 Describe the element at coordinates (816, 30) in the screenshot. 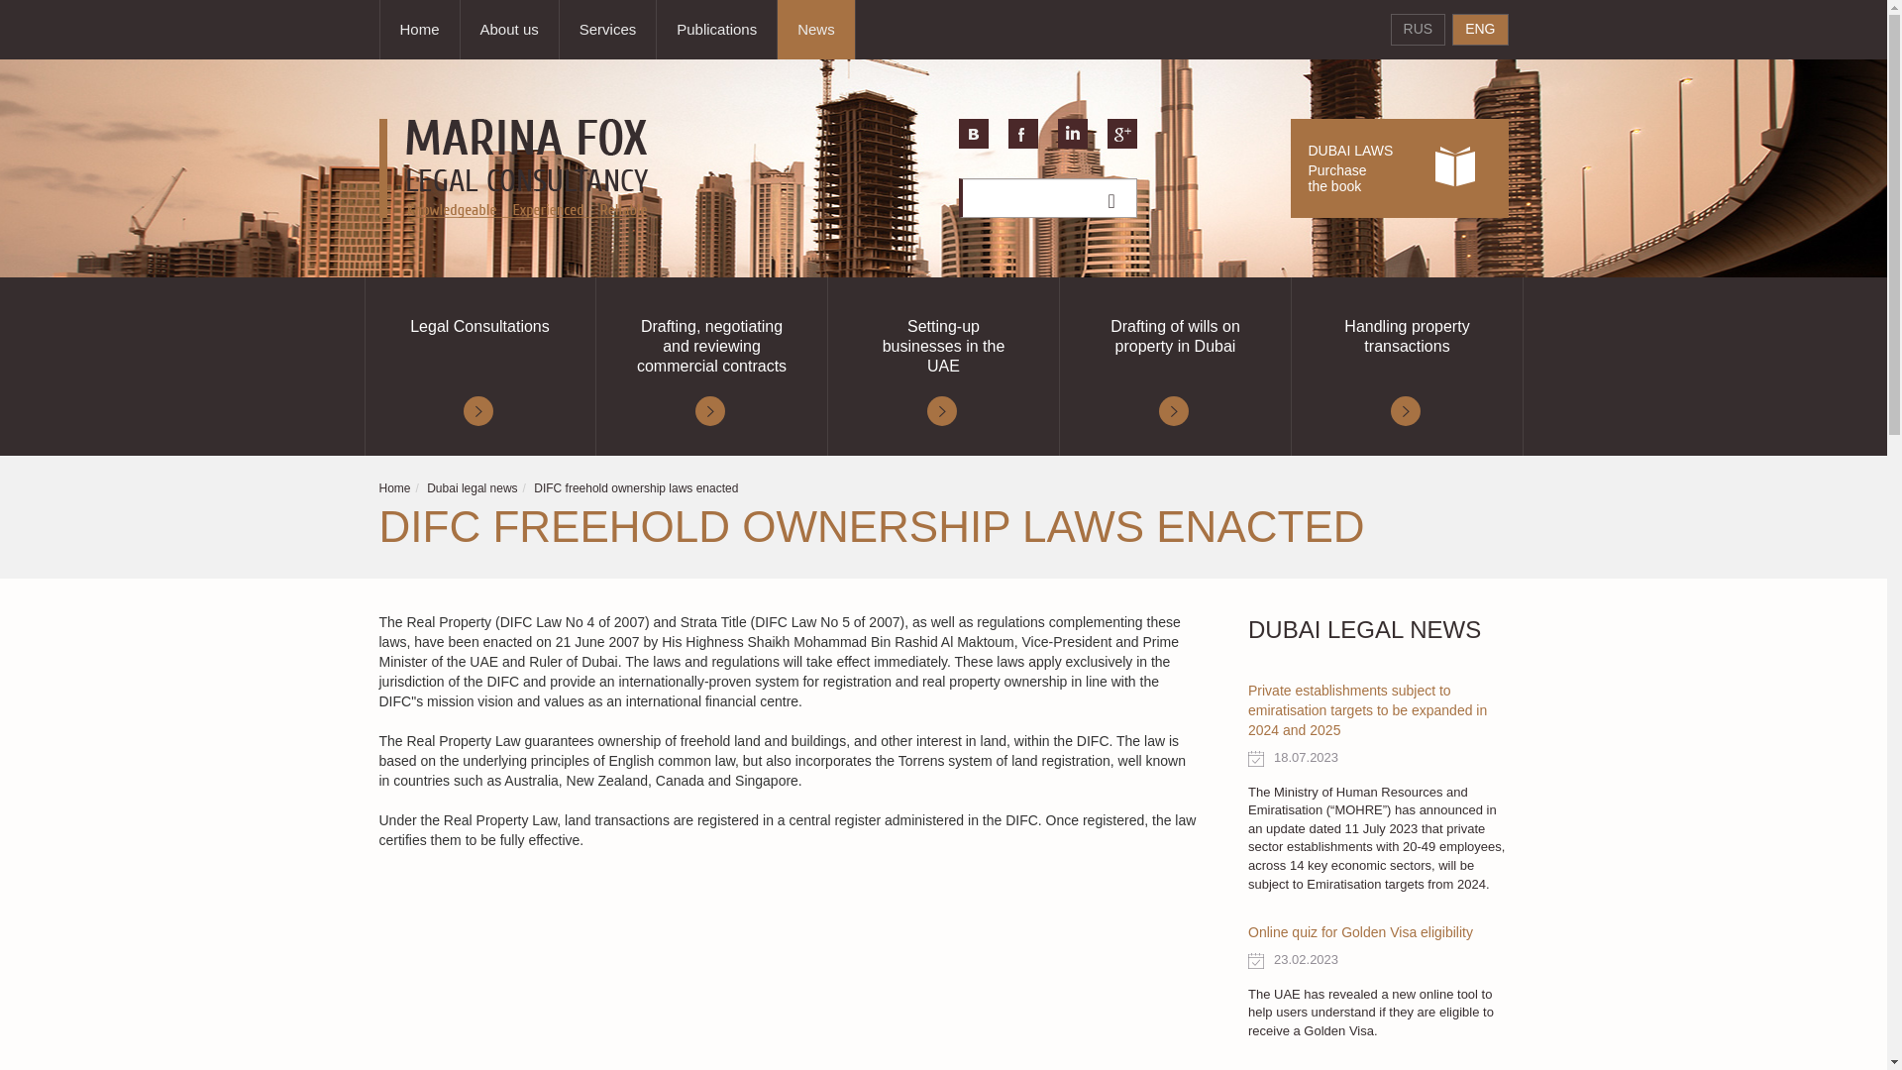

I see `News` at that location.